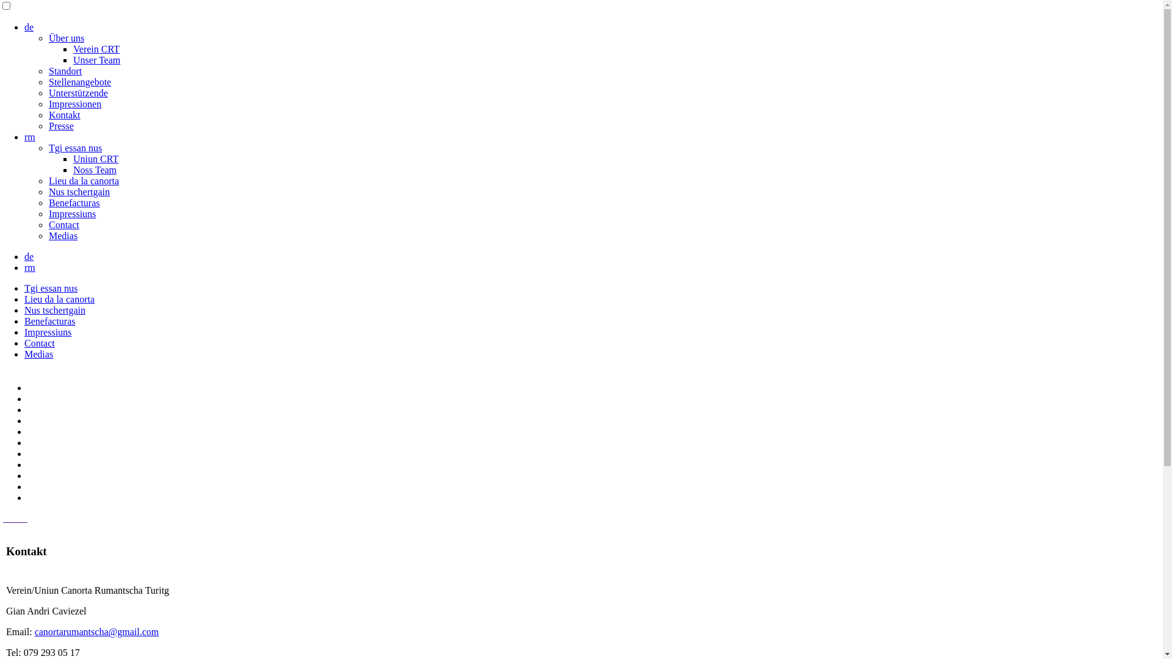 This screenshot has width=1172, height=659. I want to click on Impressiuns, so click(72, 214).